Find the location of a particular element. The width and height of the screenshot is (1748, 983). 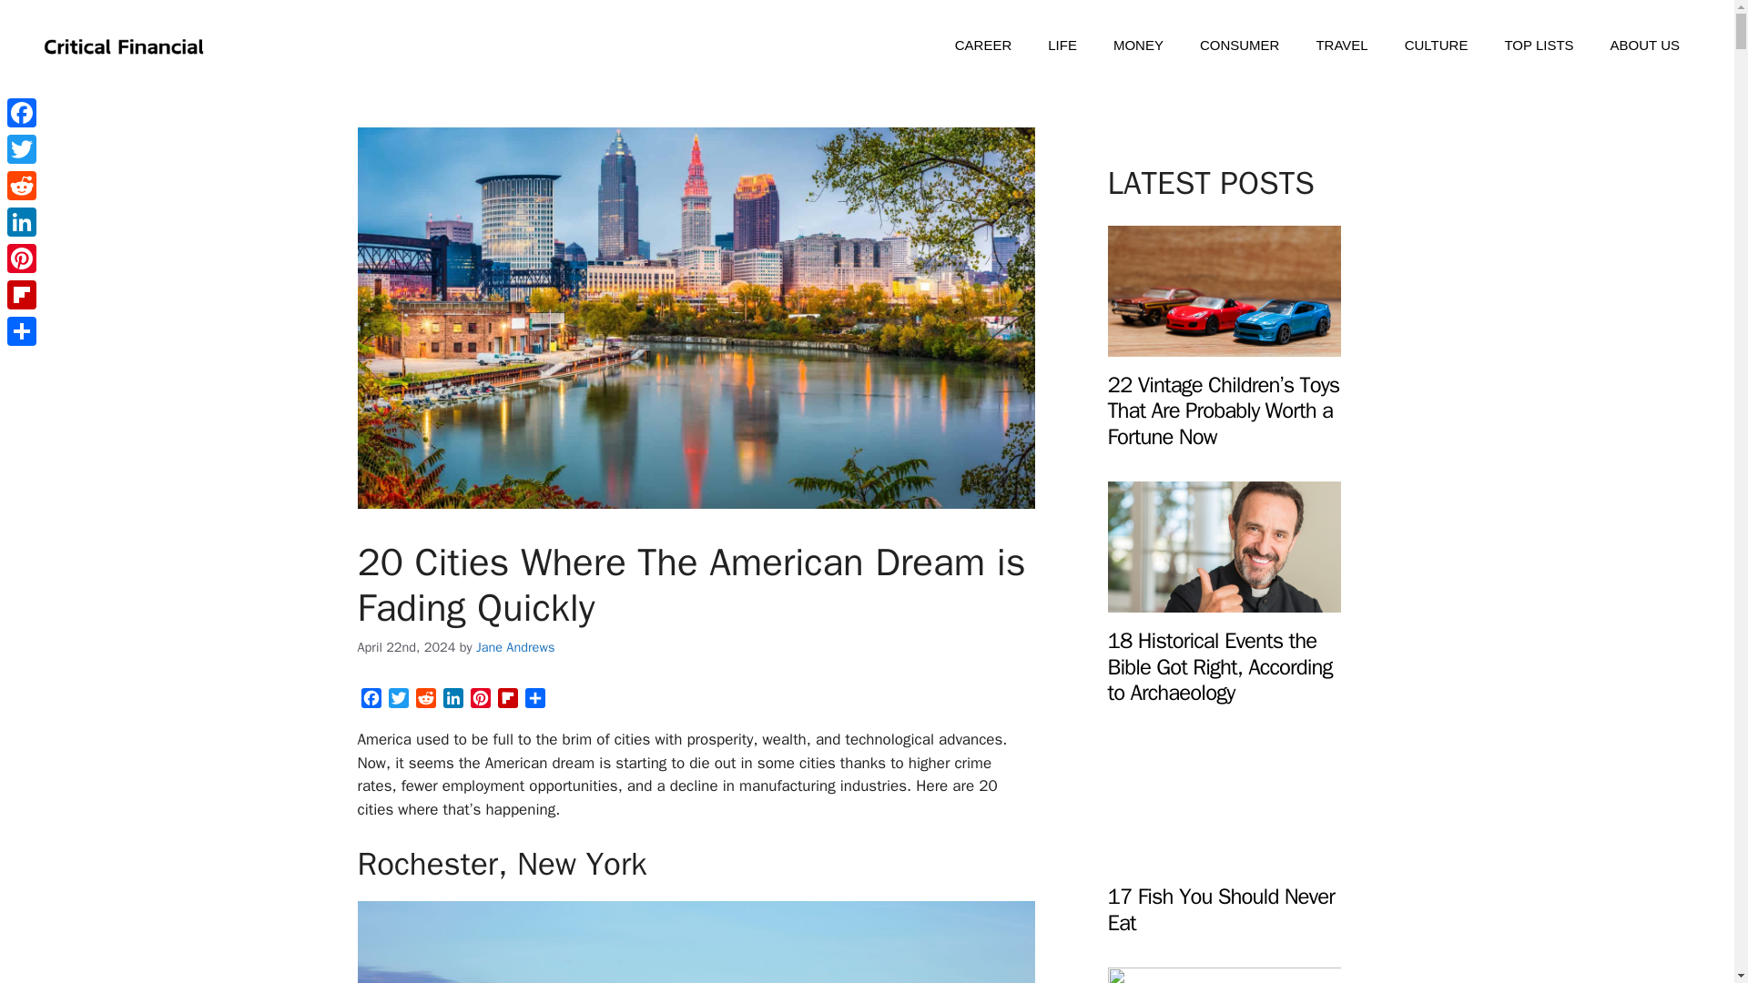

CAREER is located at coordinates (983, 46).